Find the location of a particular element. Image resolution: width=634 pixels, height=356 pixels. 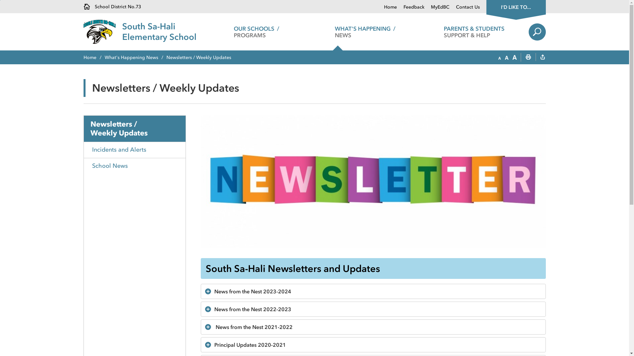

News from the Nest 2022-2023 is located at coordinates (378, 309).